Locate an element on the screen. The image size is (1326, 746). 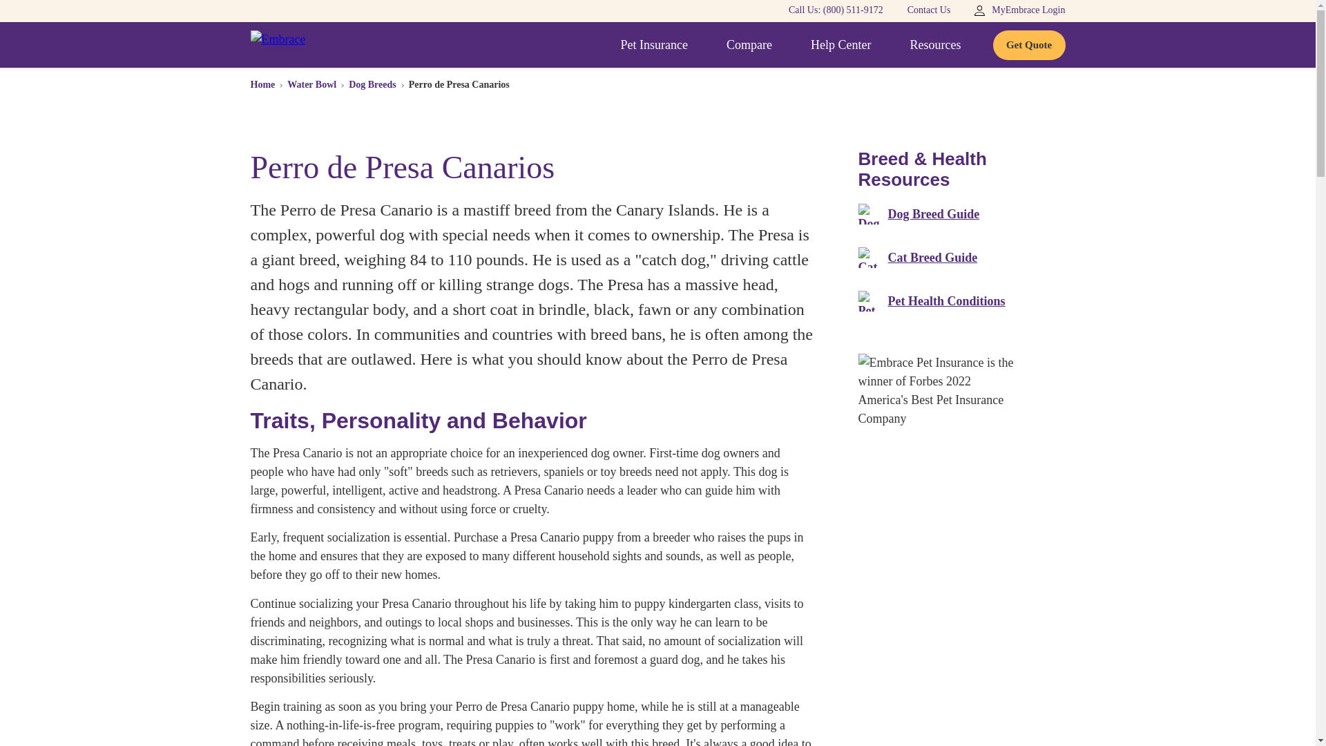
Contact Us is located at coordinates (928, 10).